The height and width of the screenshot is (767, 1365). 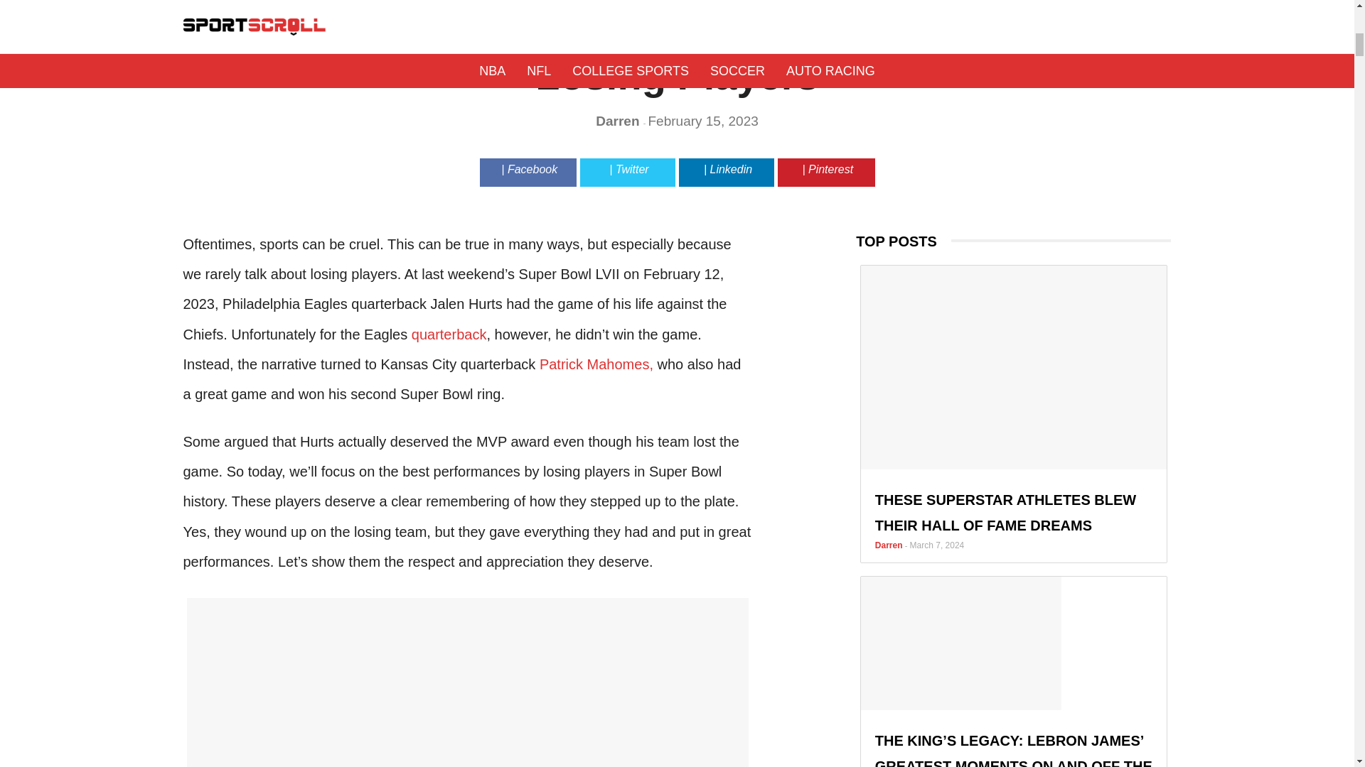 What do you see at coordinates (449, 334) in the screenshot?
I see `quarterback` at bounding box center [449, 334].